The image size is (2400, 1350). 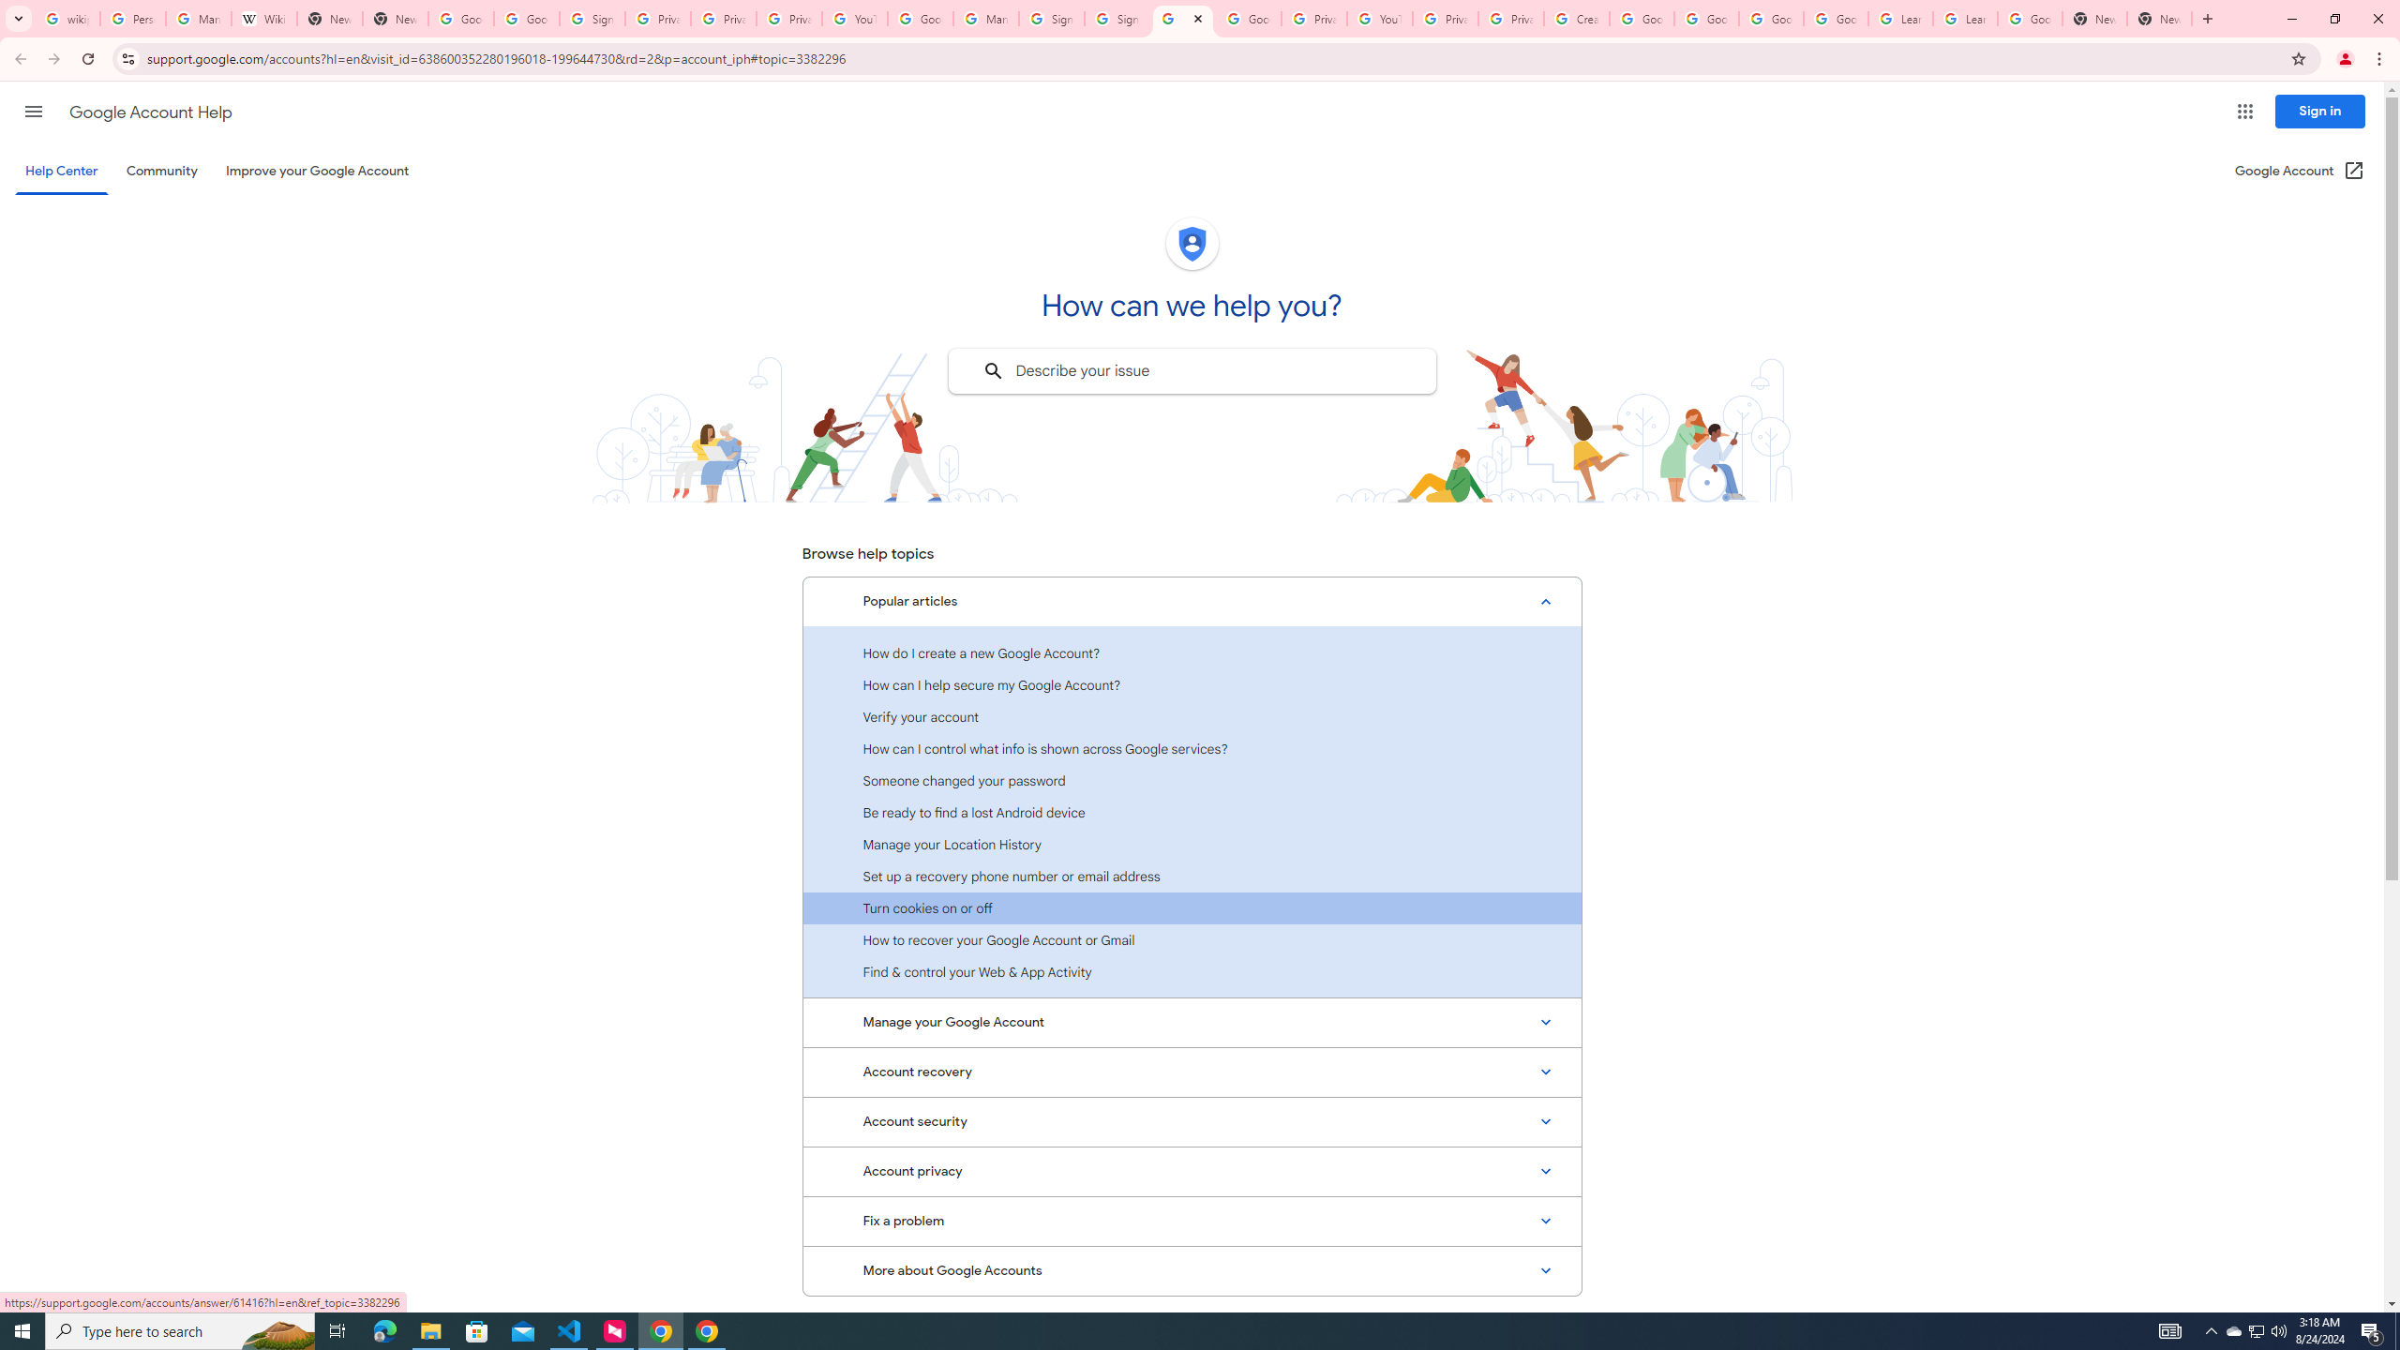 I want to click on How do I create a new Google Account?, so click(x=1192, y=652).